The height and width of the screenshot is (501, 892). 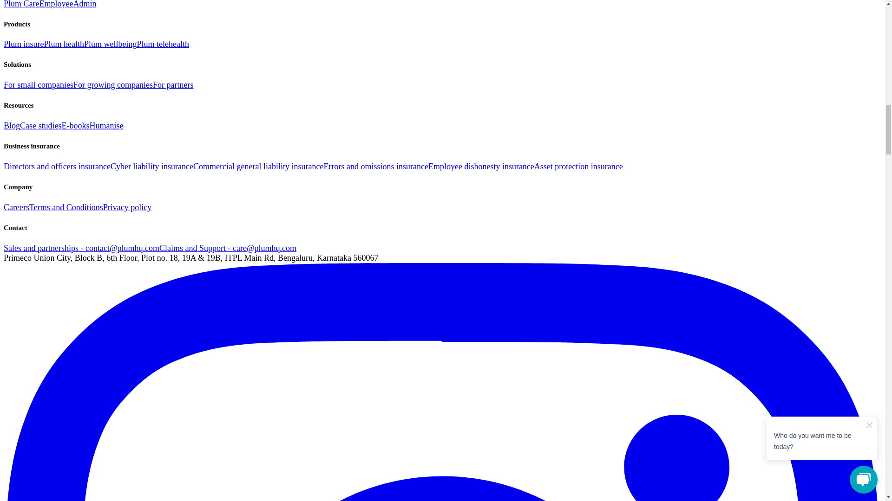 What do you see at coordinates (66, 207) in the screenshot?
I see `Terms and Conditions` at bounding box center [66, 207].